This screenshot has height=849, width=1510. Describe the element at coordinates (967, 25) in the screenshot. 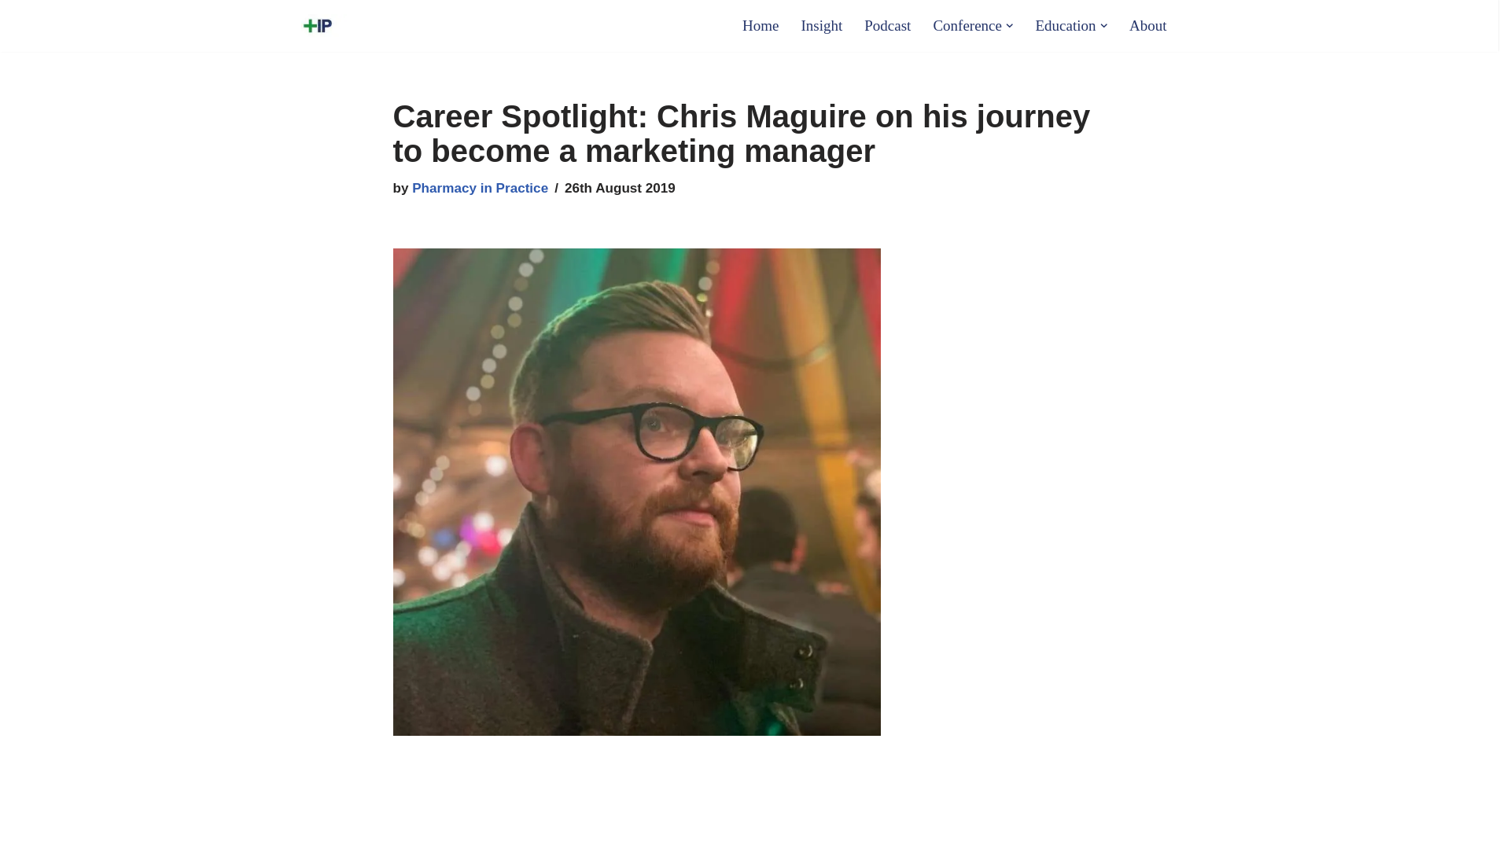

I see `Conference` at that location.